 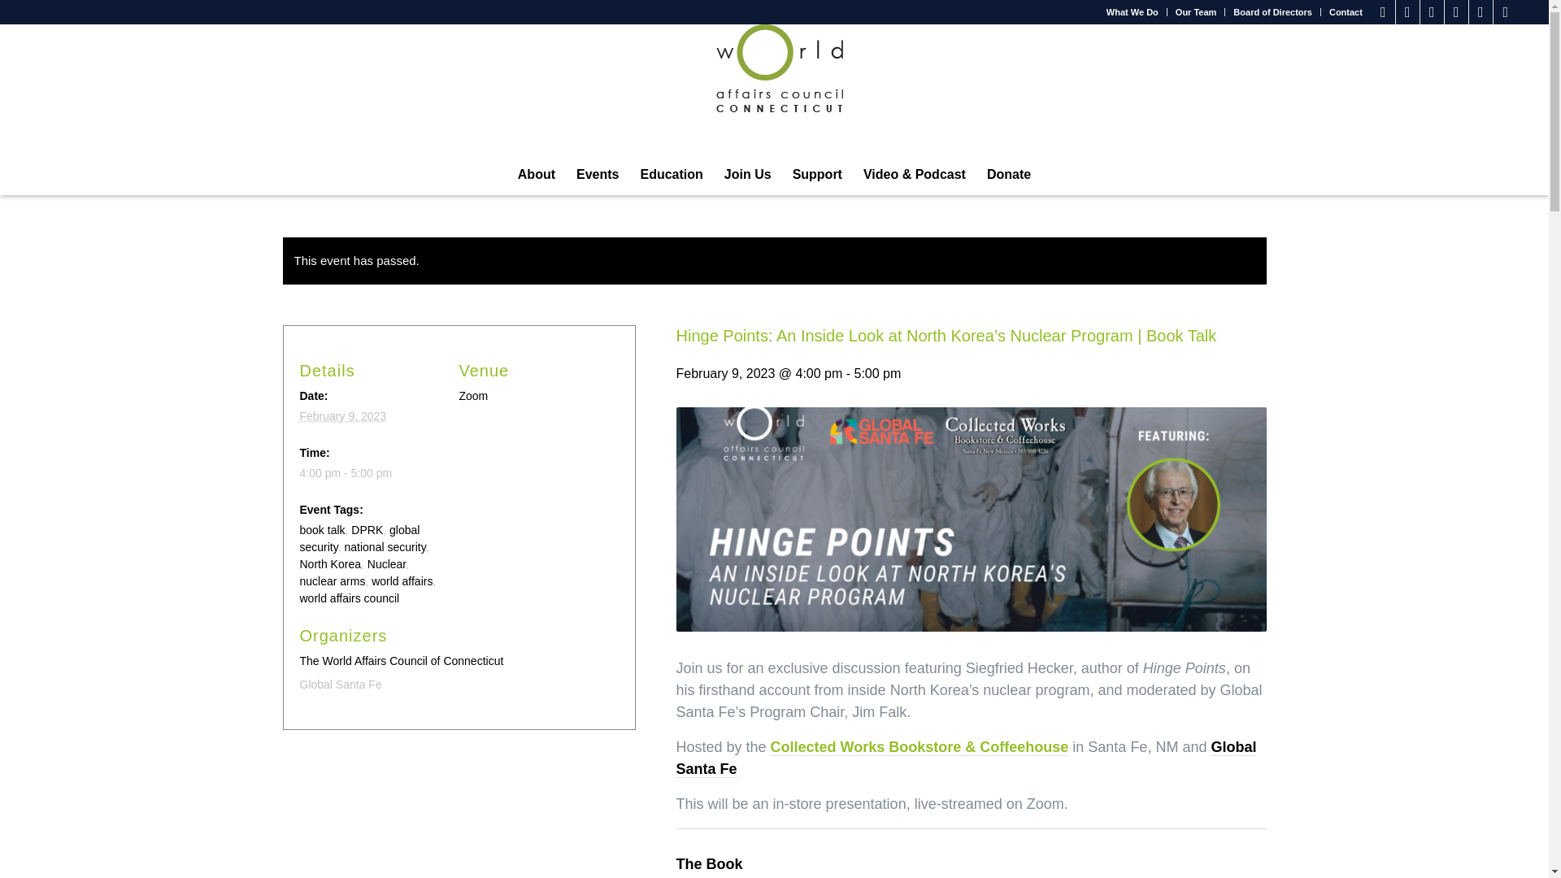 What do you see at coordinates (1480, 12) in the screenshot?
I see `Youtube` at bounding box center [1480, 12].